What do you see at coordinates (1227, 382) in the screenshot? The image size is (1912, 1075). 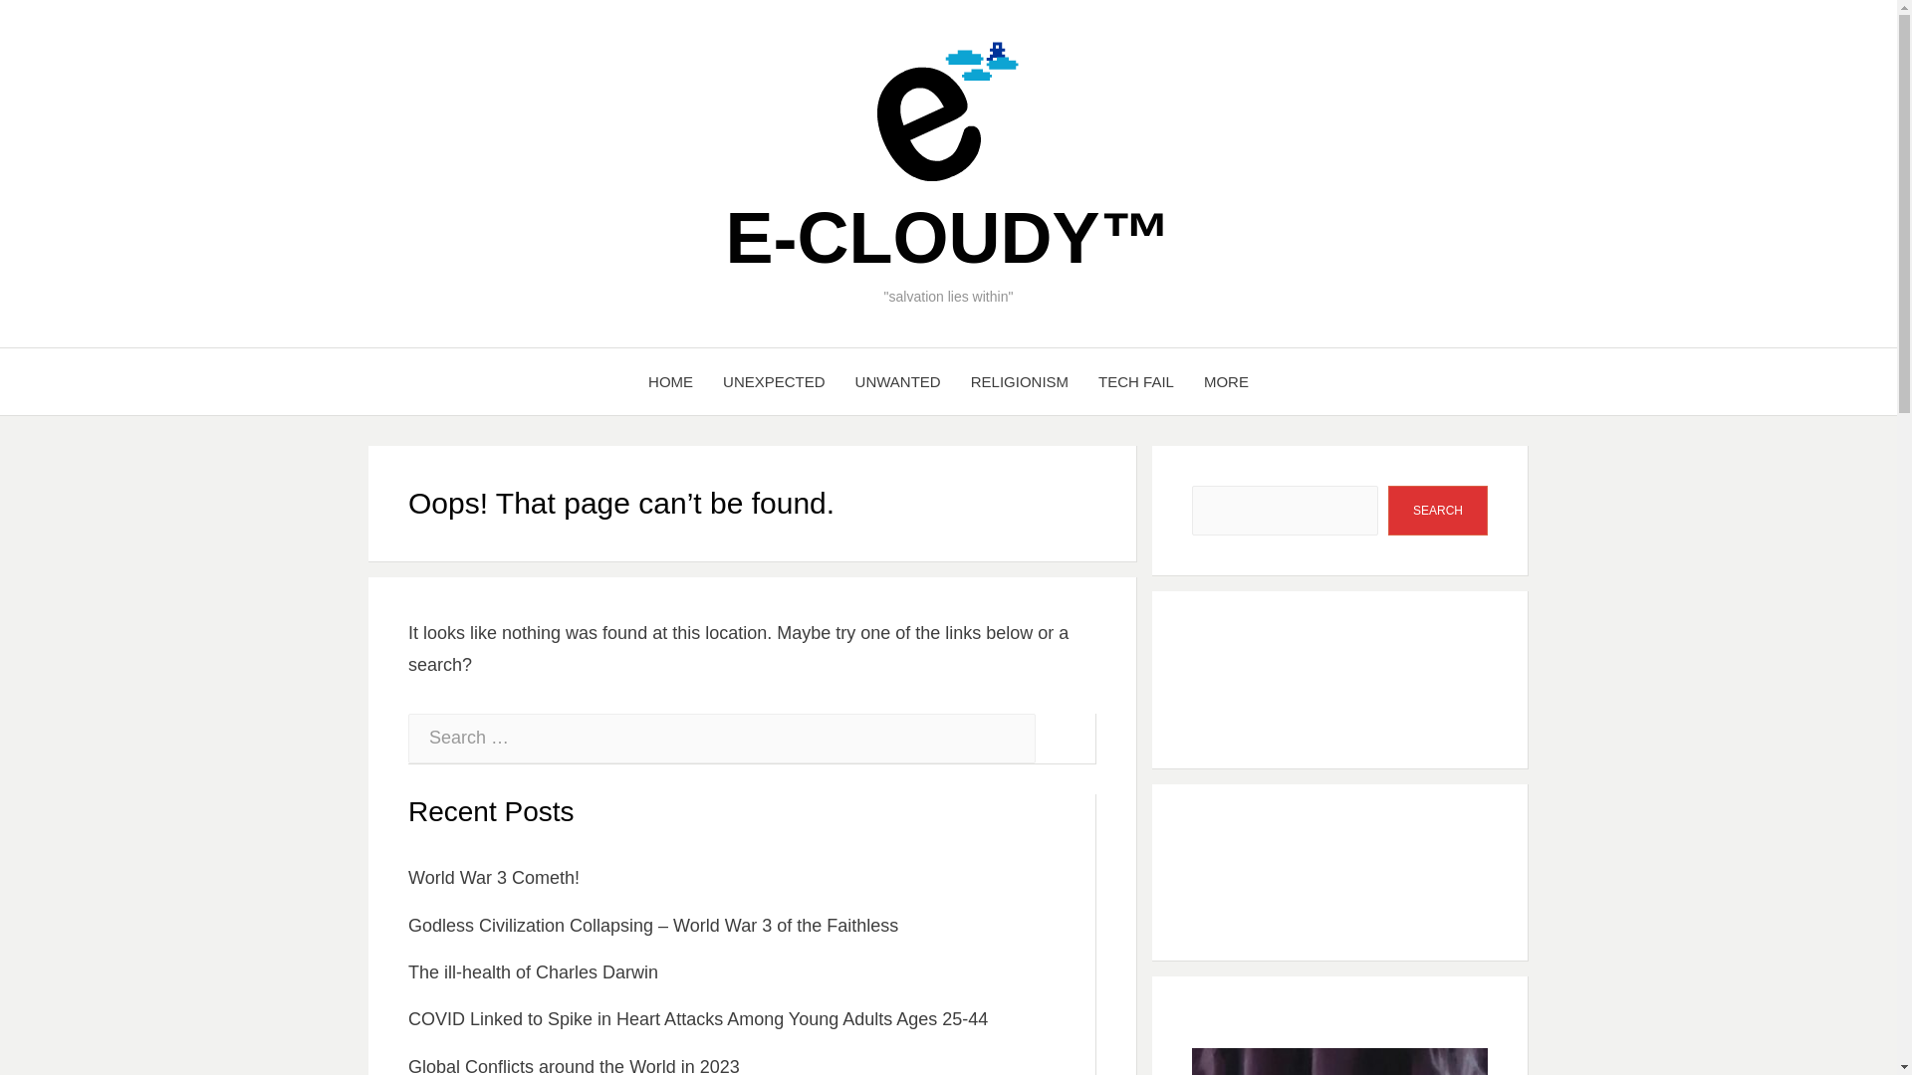 I see `MORE` at bounding box center [1227, 382].